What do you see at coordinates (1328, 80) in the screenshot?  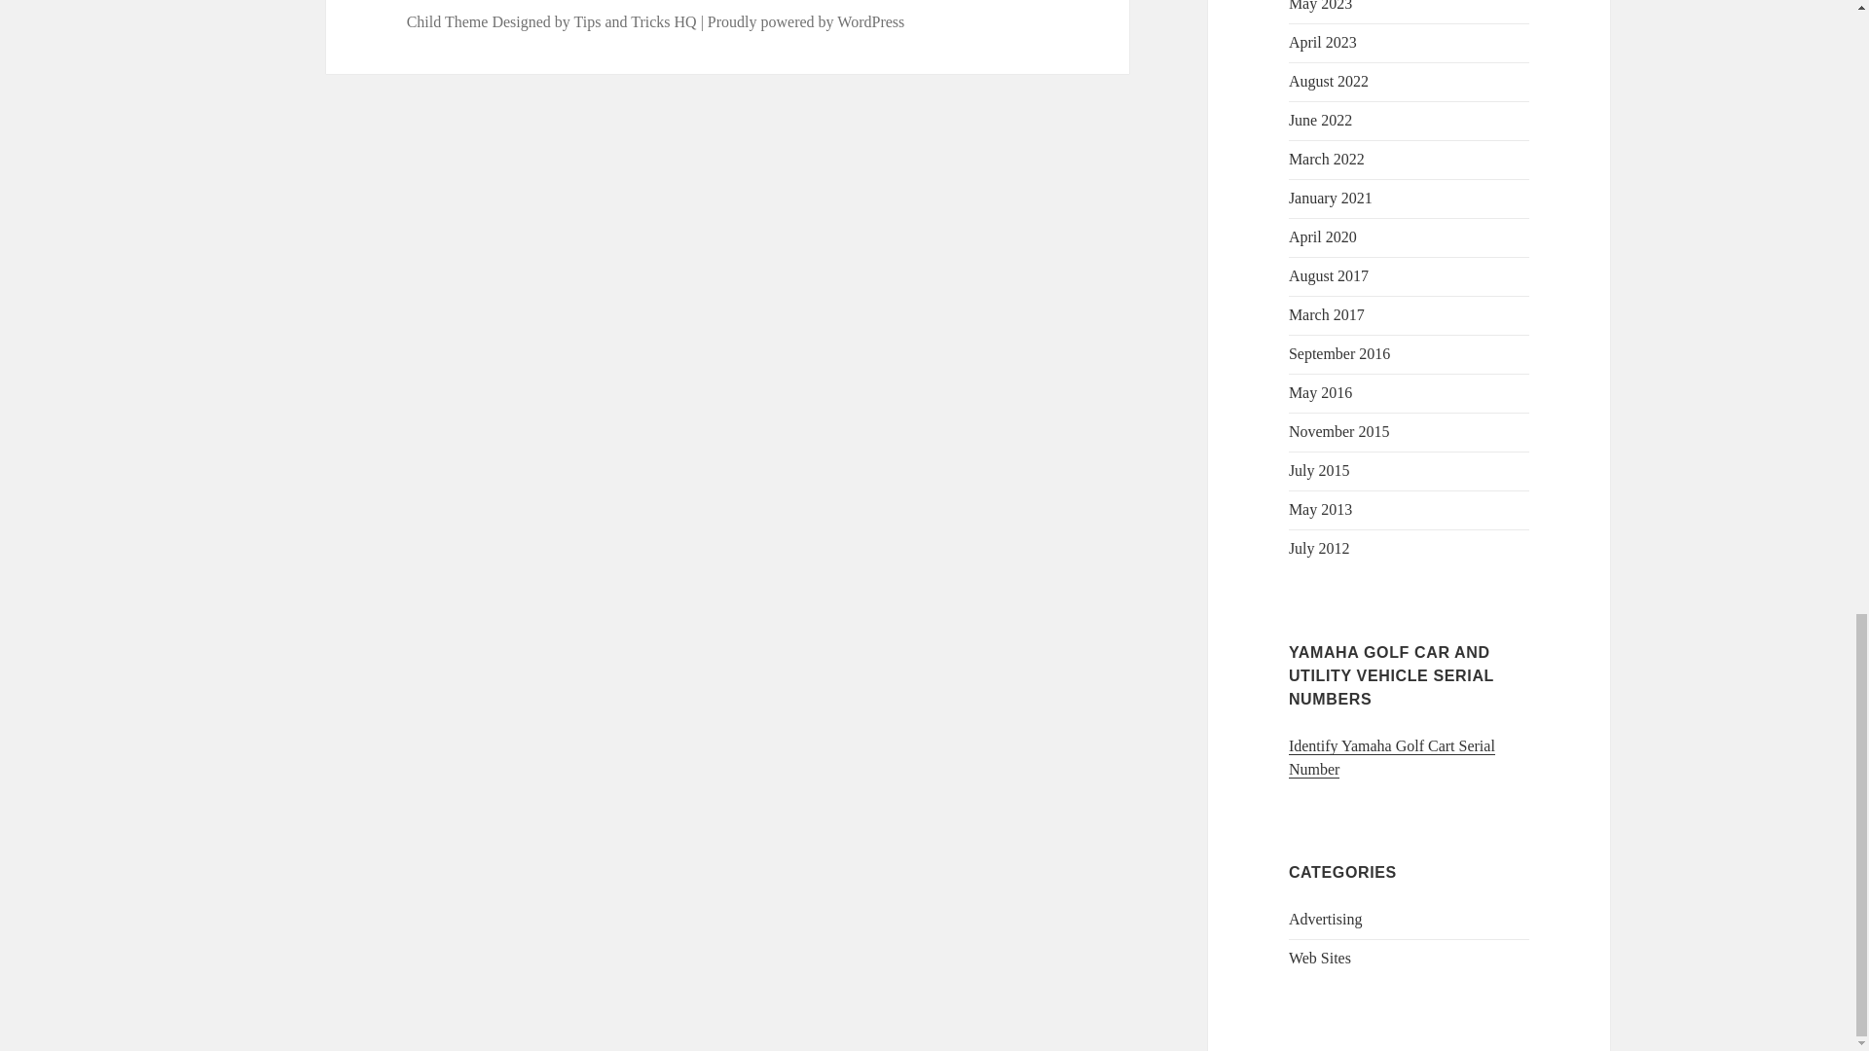 I see `August 2022` at bounding box center [1328, 80].